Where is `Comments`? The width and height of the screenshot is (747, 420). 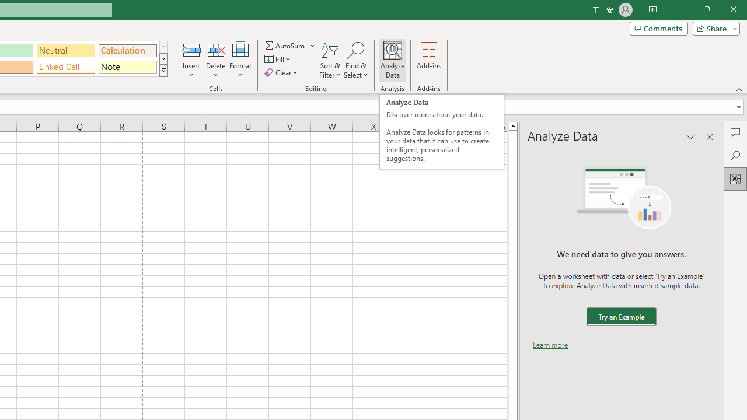 Comments is located at coordinates (735, 132).